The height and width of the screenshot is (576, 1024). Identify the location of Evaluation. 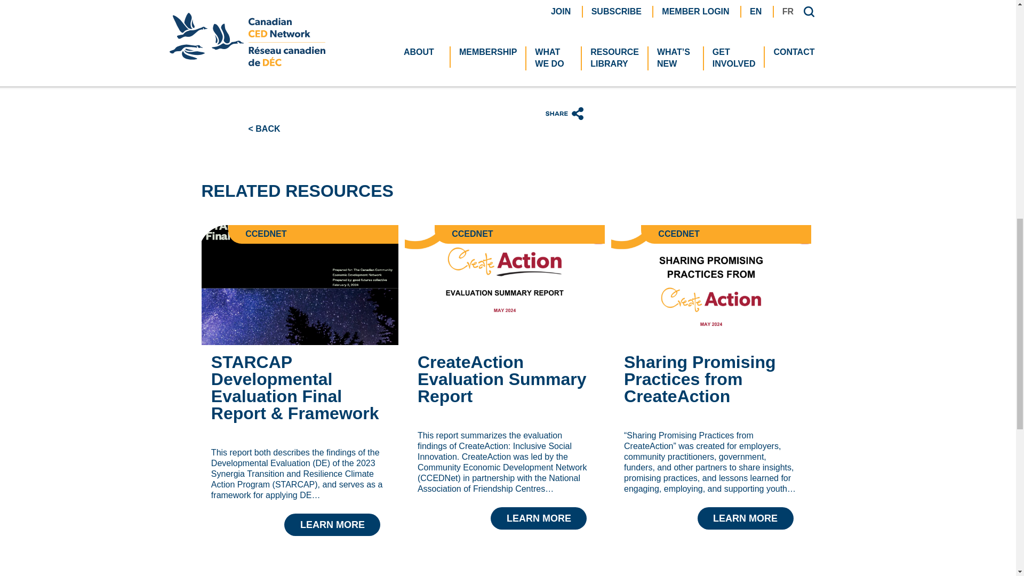
(491, 42).